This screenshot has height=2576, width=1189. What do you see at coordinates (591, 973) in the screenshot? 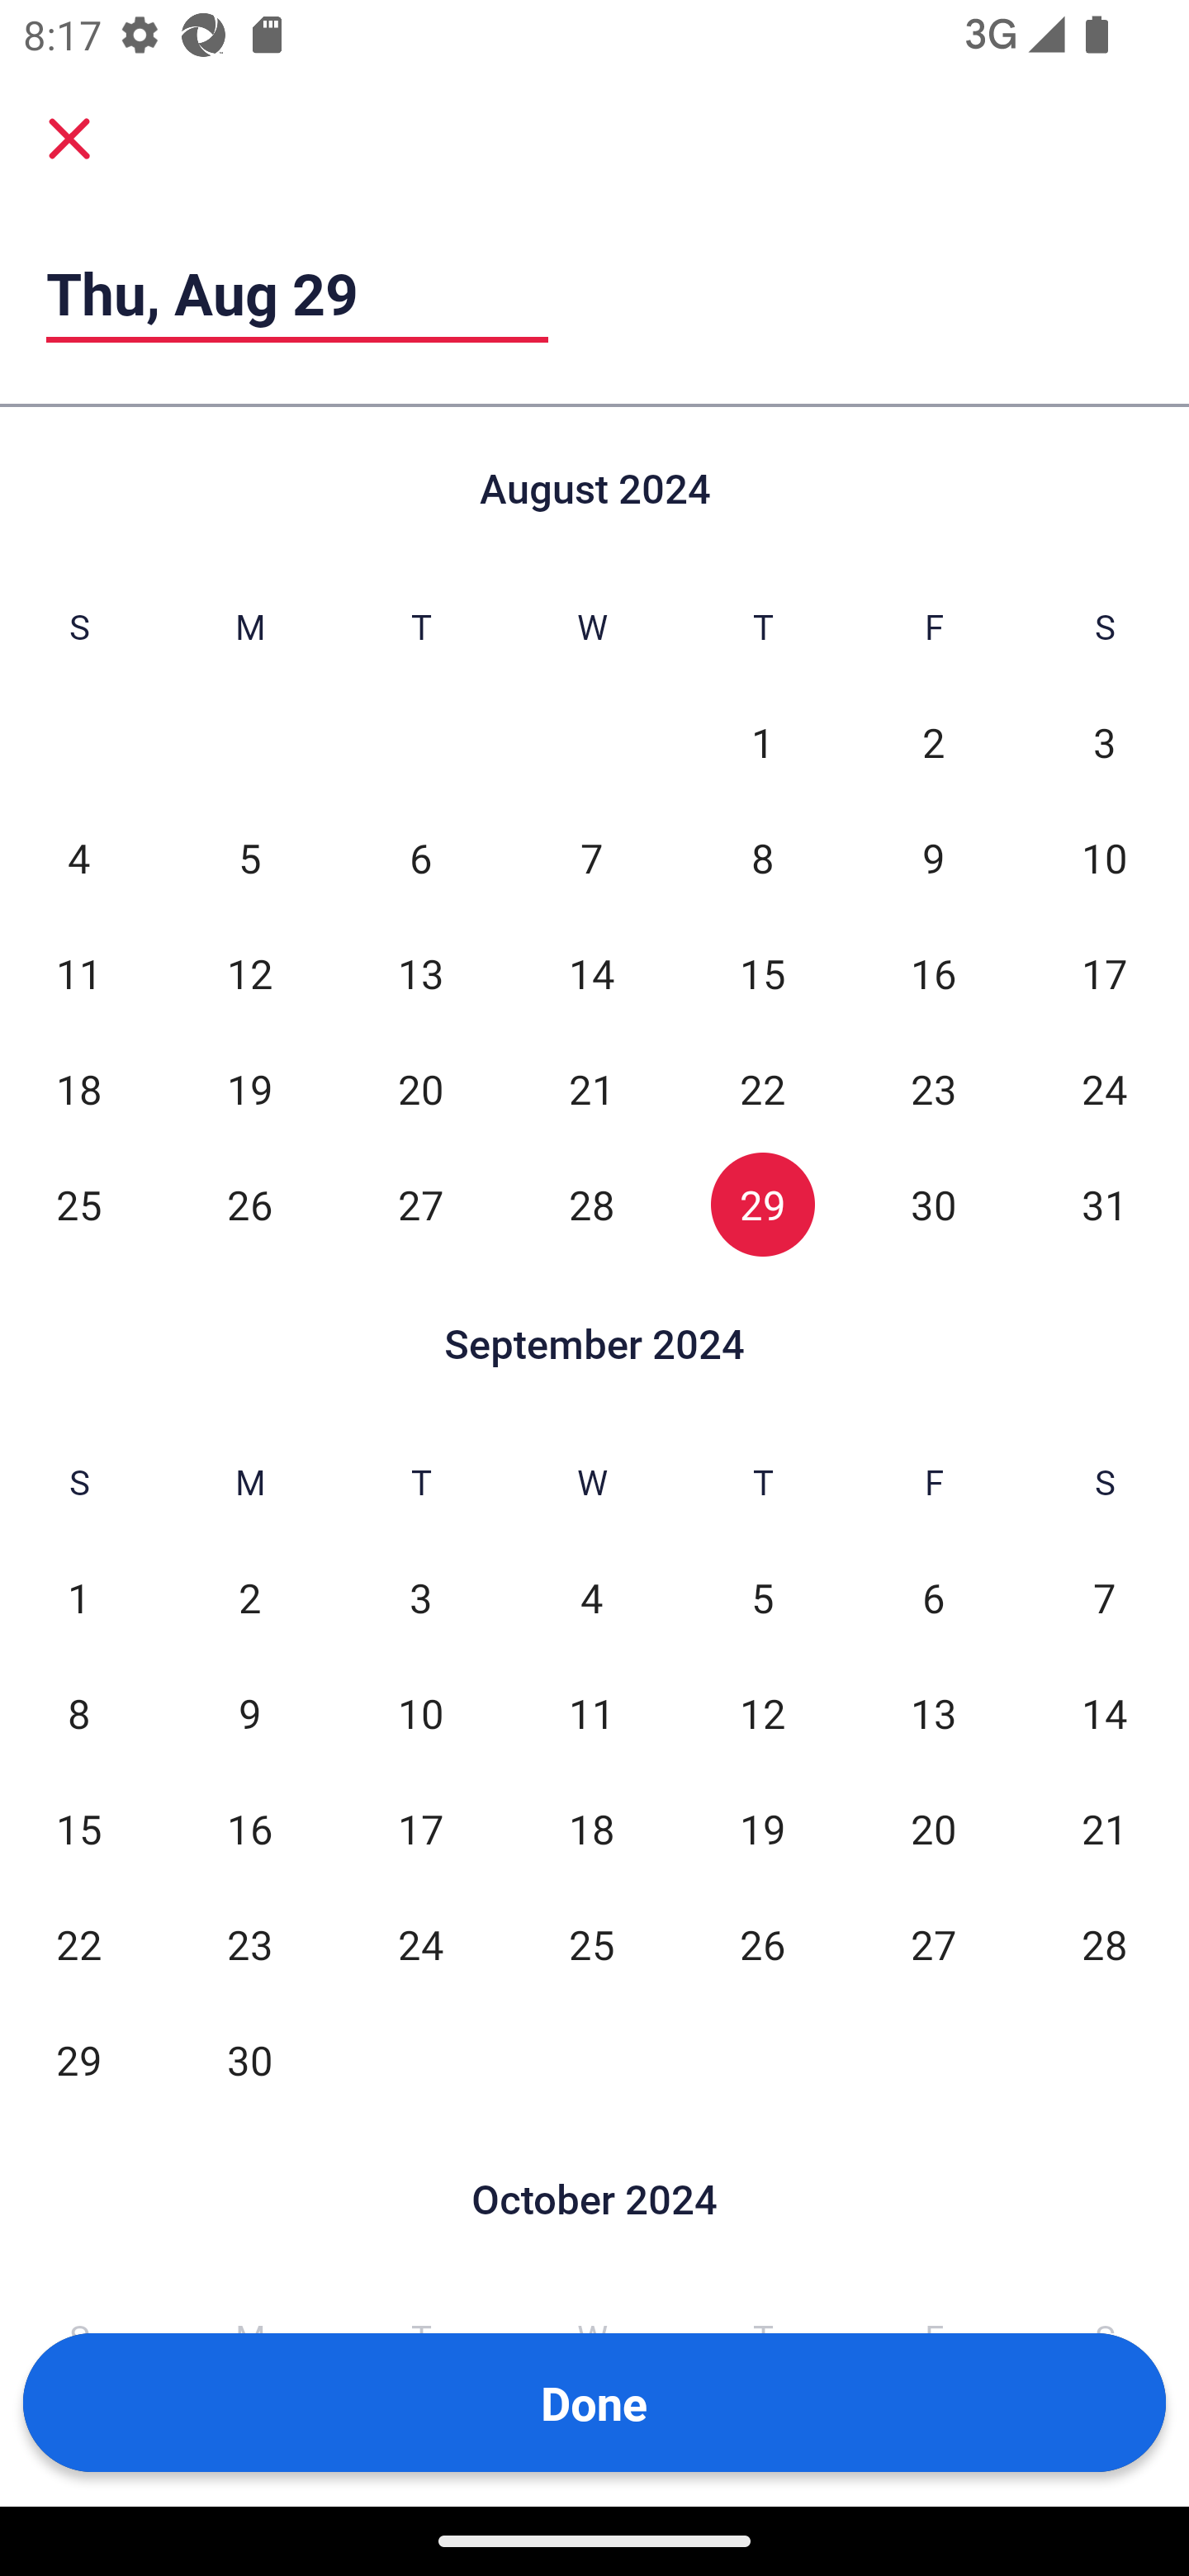
I see `14 Wed, Aug 14, Not Selected` at bounding box center [591, 973].